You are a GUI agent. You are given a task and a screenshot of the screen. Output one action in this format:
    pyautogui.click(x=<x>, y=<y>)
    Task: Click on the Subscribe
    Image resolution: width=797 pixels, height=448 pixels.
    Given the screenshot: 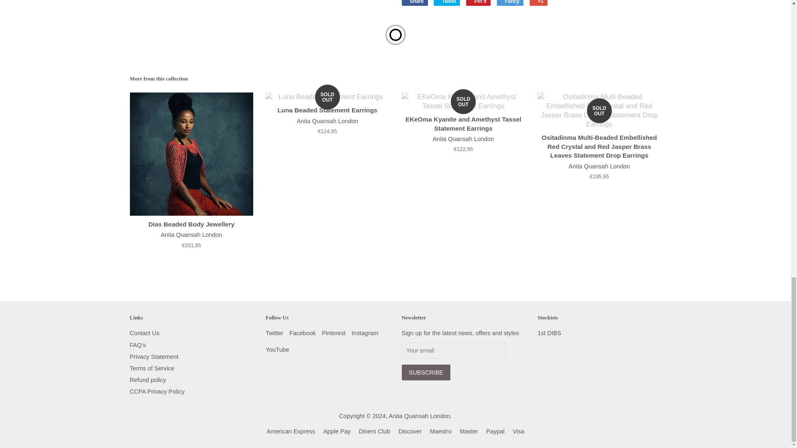 What is the action you would take?
    pyautogui.click(x=426, y=373)
    